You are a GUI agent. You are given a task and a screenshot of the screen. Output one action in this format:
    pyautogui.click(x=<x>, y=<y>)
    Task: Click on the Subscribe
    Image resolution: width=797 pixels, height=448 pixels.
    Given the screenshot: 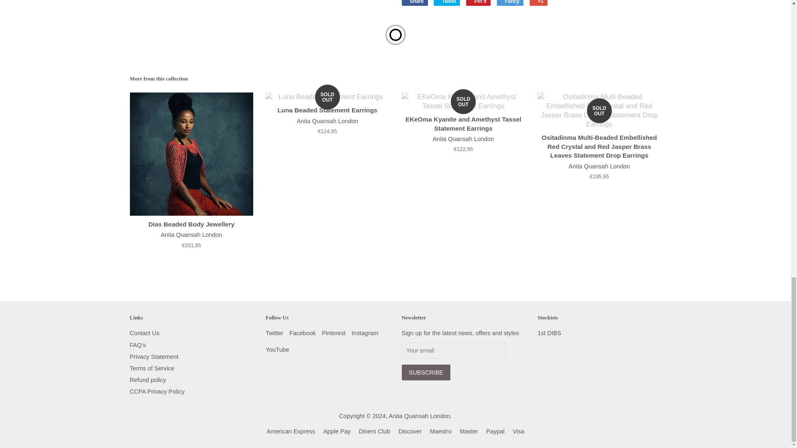 What is the action you would take?
    pyautogui.click(x=426, y=373)
    